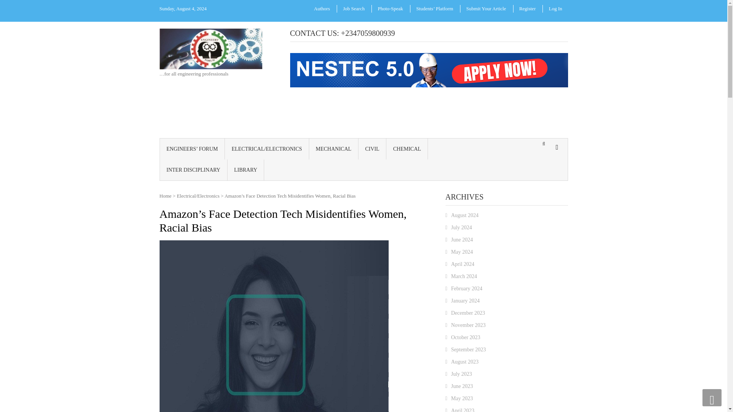  I want to click on Job Search, so click(354, 8).